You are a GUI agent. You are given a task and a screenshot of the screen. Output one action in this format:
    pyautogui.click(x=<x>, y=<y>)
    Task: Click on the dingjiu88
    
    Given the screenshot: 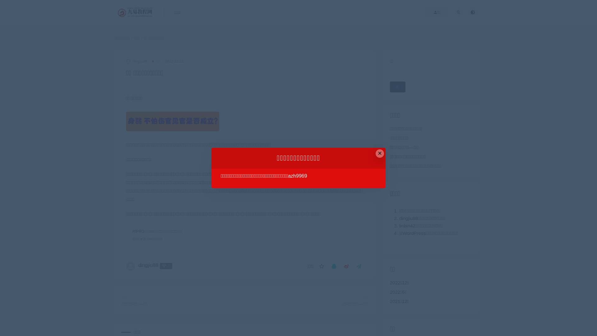 What is the action you would take?
    pyautogui.click(x=137, y=61)
    